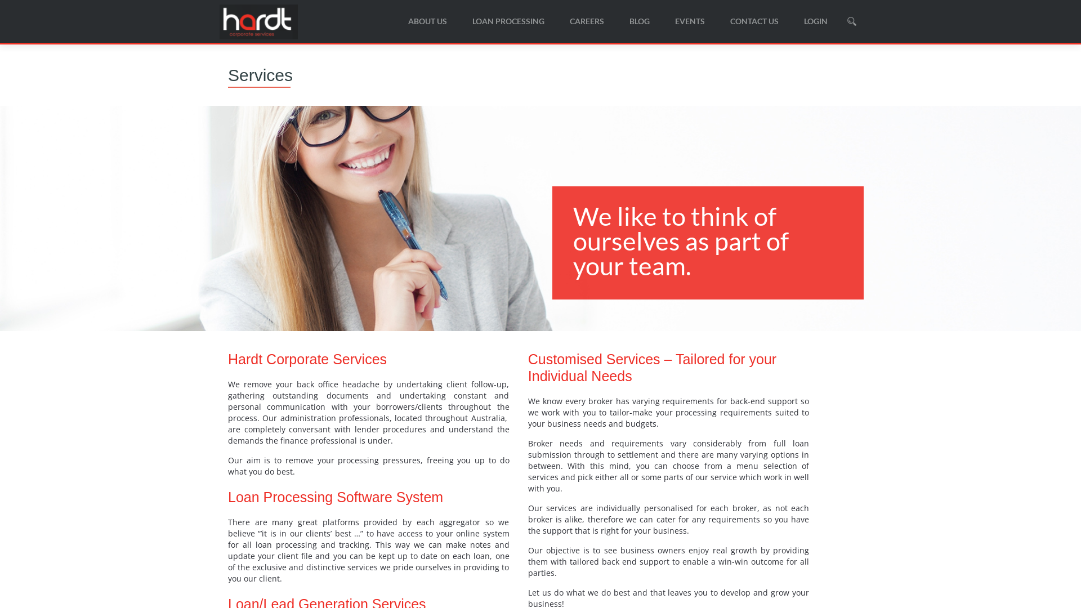 Image resolution: width=1081 pixels, height=608 pixels. What do you see at coordinates (428, 21) in the screenshot?
I see `ABOUT US` at bounding box center [428, 21].